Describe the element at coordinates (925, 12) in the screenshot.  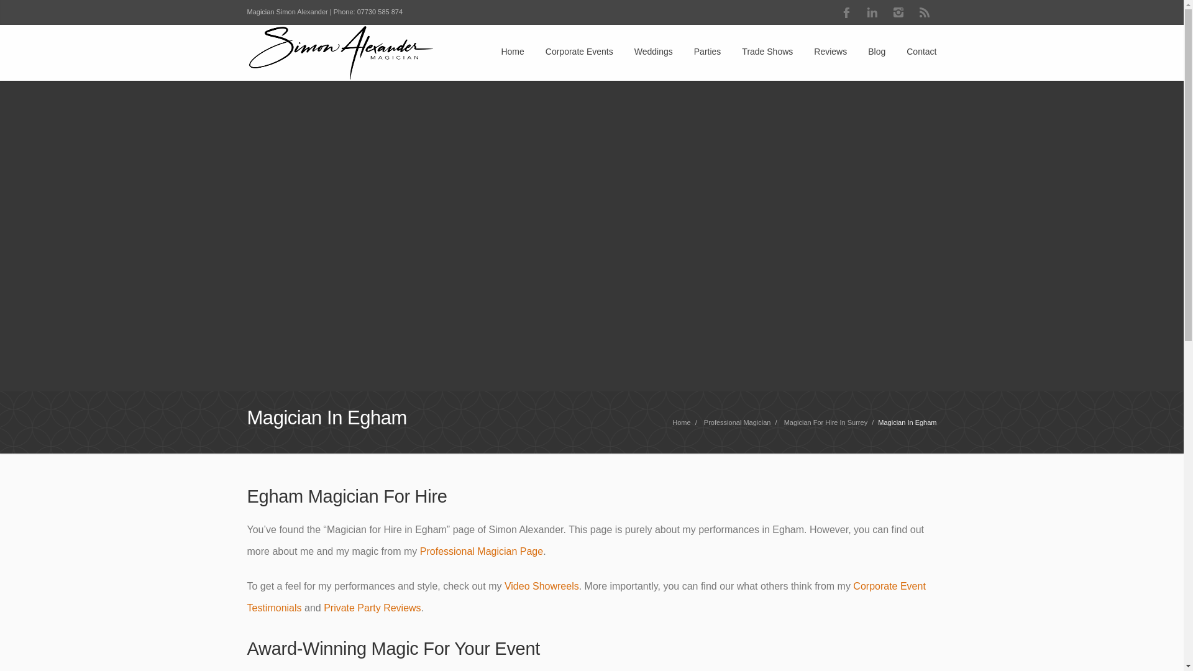
I see `RSS` at that location.